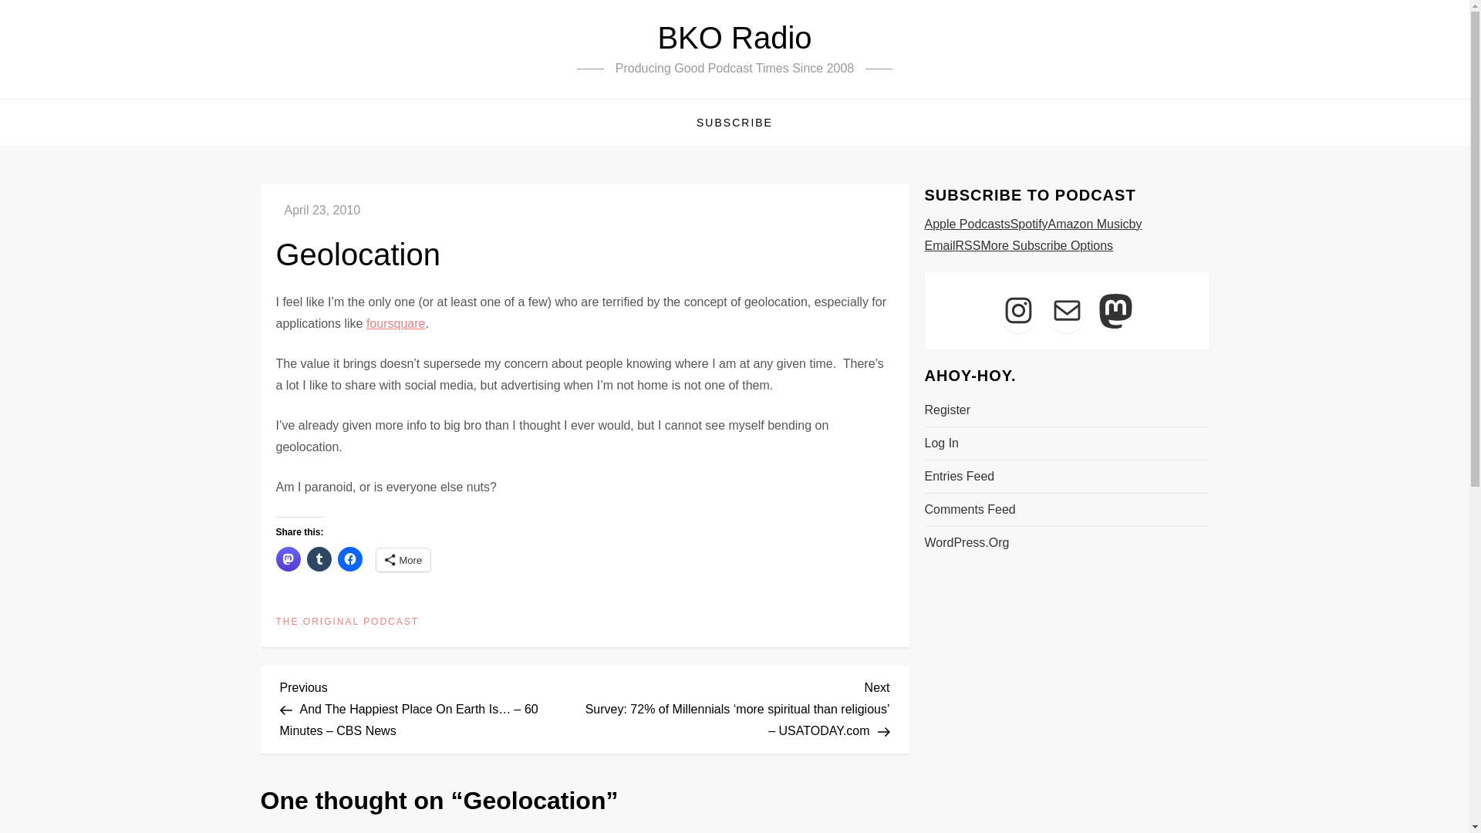 This screenshot has width=1481, height=833. Describe the element at coordinates (947, 410) in the screenshot. I see `Register` at that location.